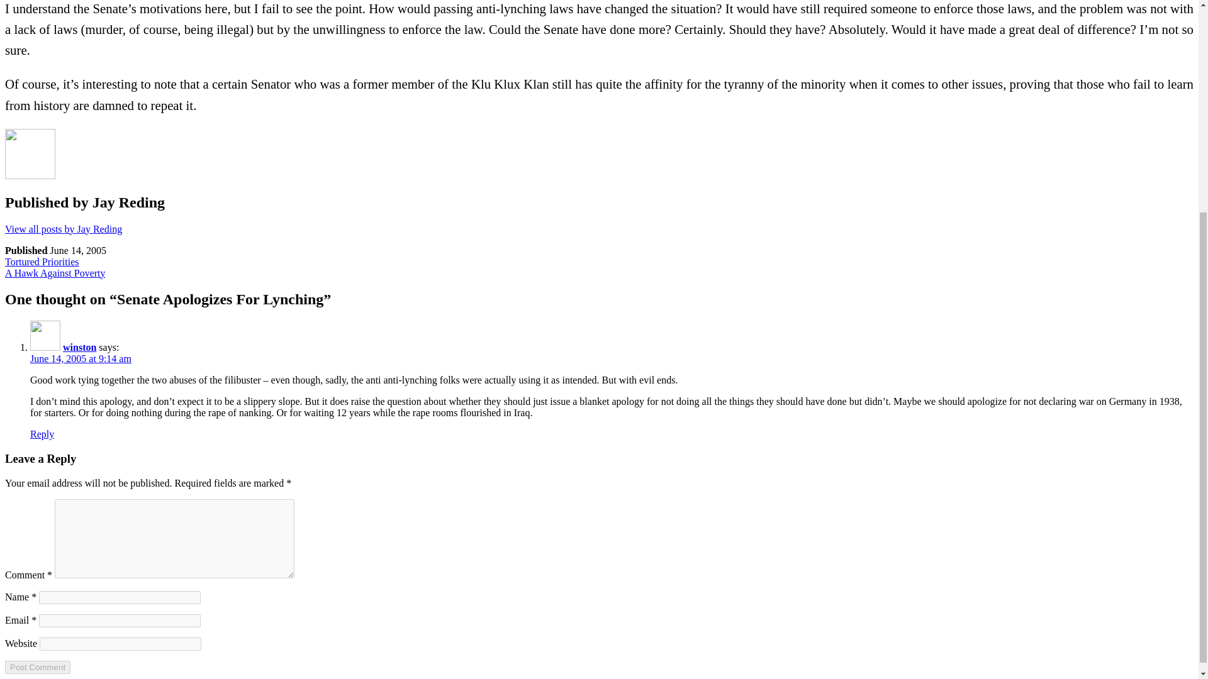 The image size is (1208, 679). What do you see at coordinates (79, 347) in the screenshot?
I see `View all posts by Jay Reding` at bounding box center [79, 347].